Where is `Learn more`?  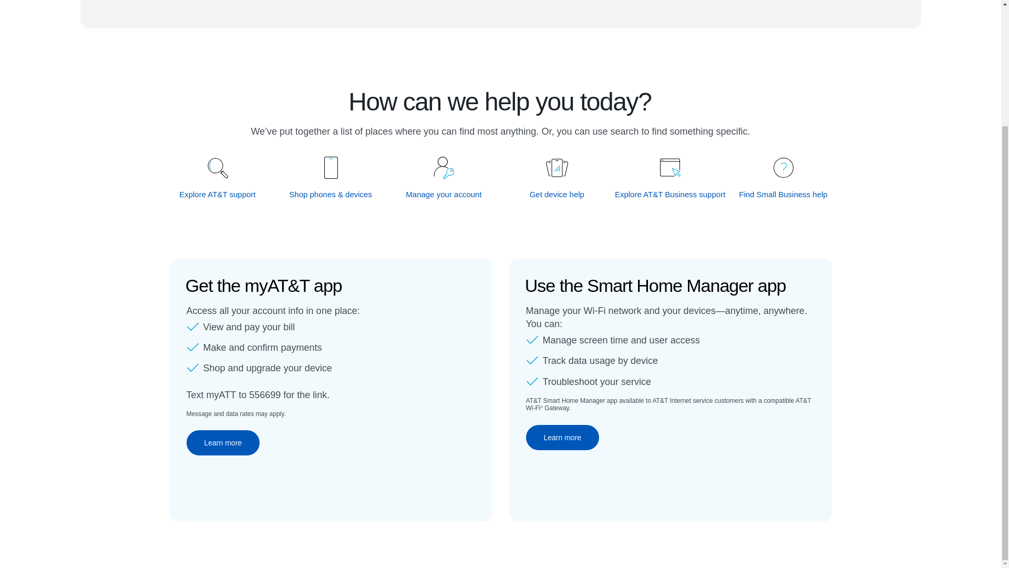
Learn more is located at coordinates (562, 438).